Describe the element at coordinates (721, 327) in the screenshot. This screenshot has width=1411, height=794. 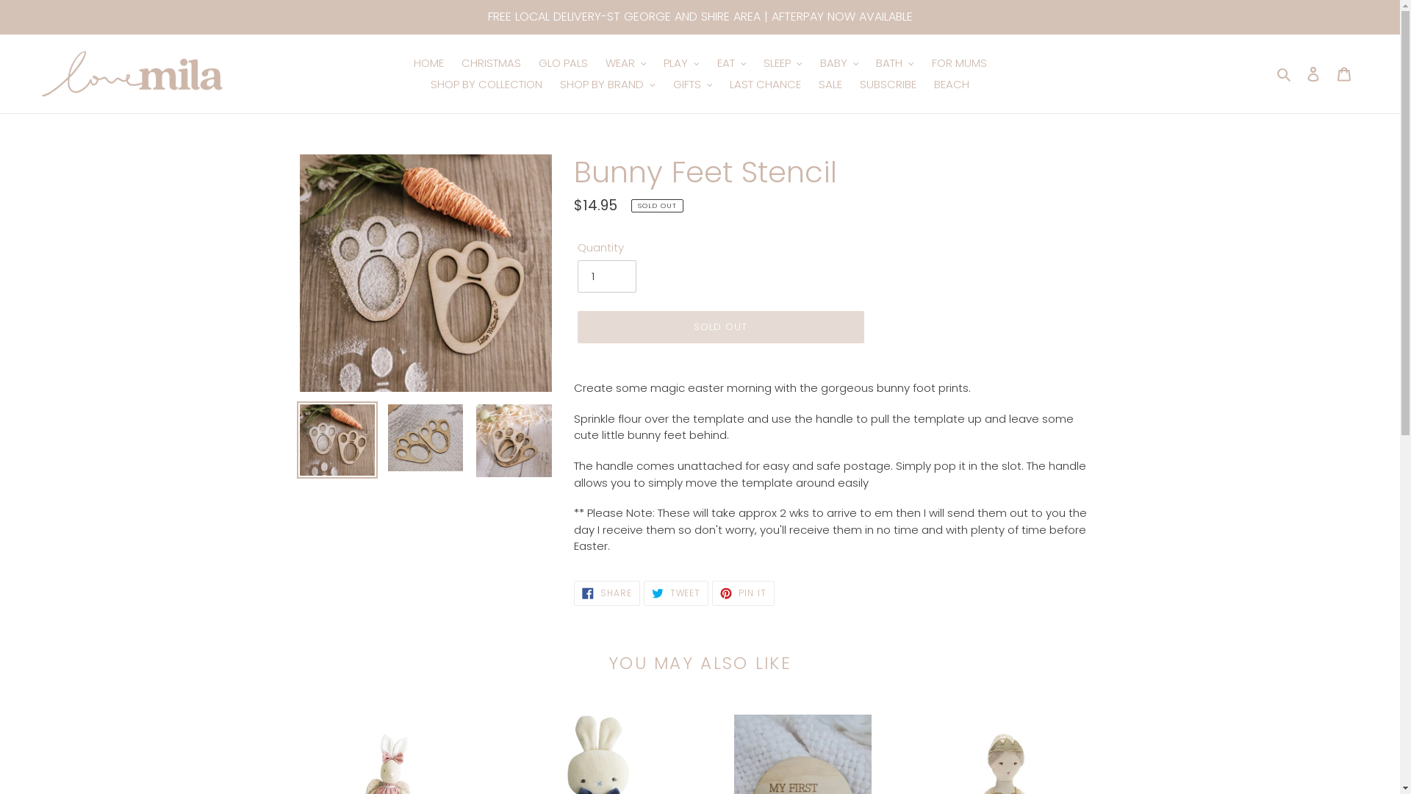
I see `SOLD OUT` at that location.